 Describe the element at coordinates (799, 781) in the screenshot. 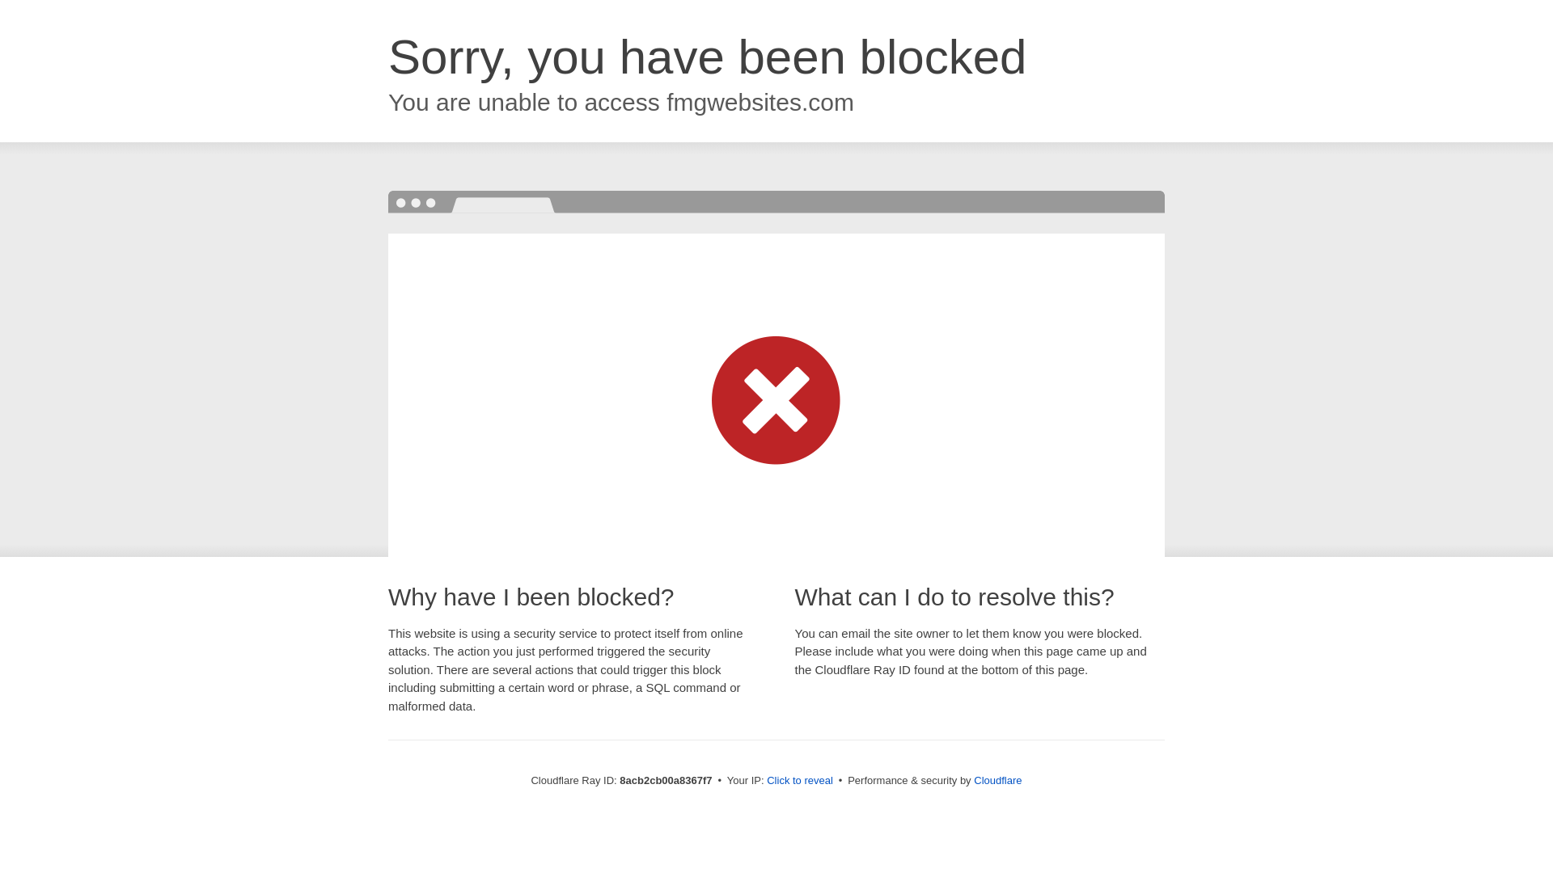

I see `Click to reveal` at that location.